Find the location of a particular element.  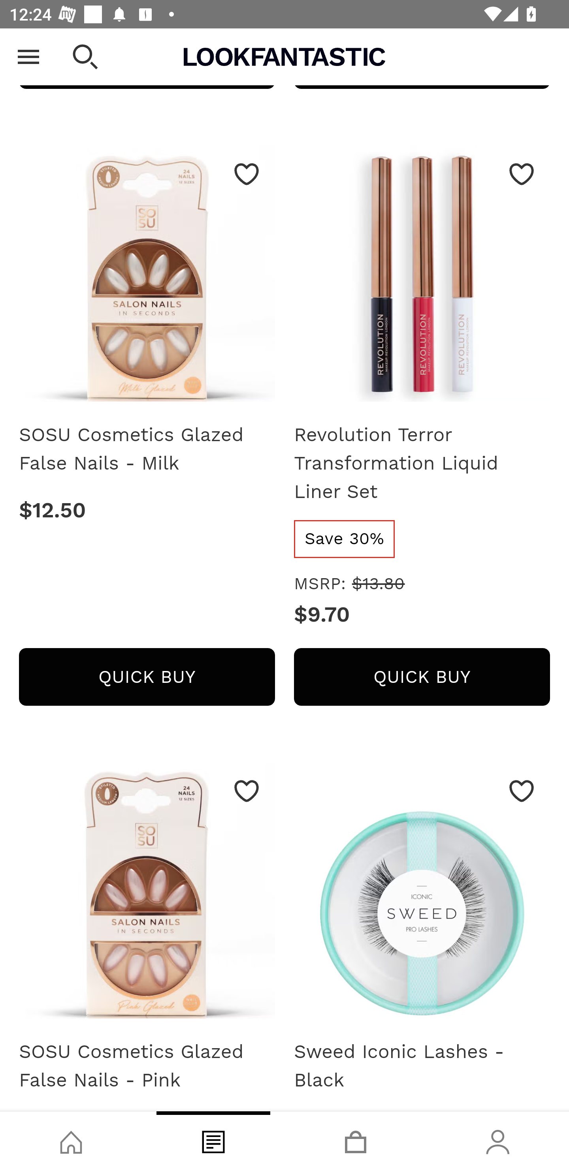

Sweed Iconic Lashes - Black is located at coordinates (422, 895).